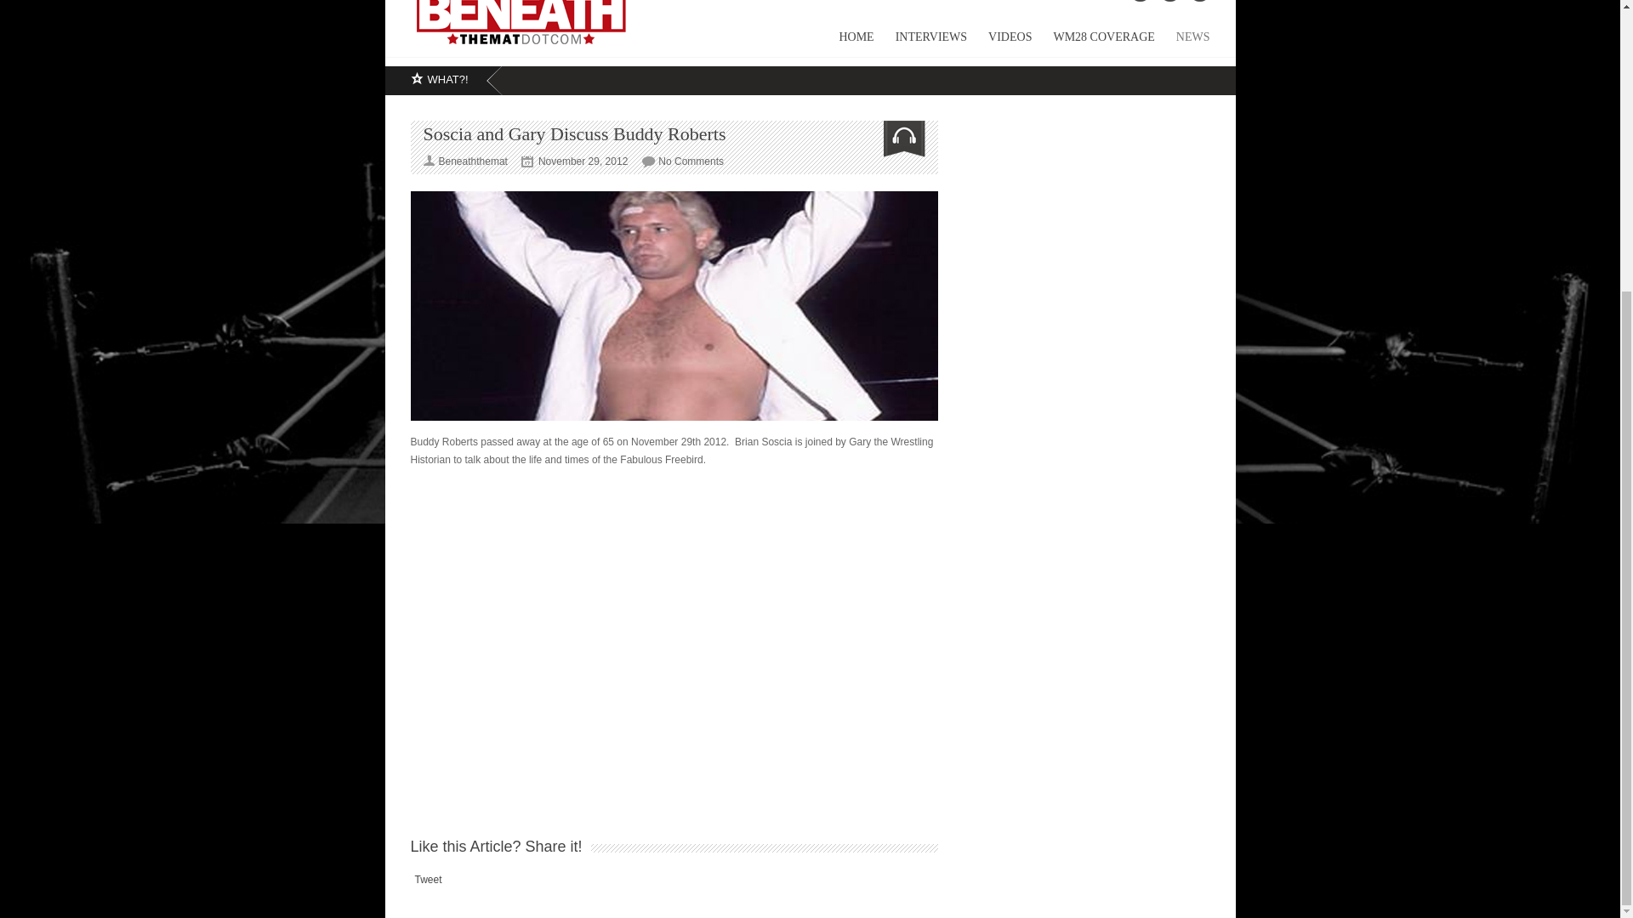 This screenshot has height=918, width=1633. Describe the element at coordinates (691, 161) in the screenshot. I see `No Comments` at that location.